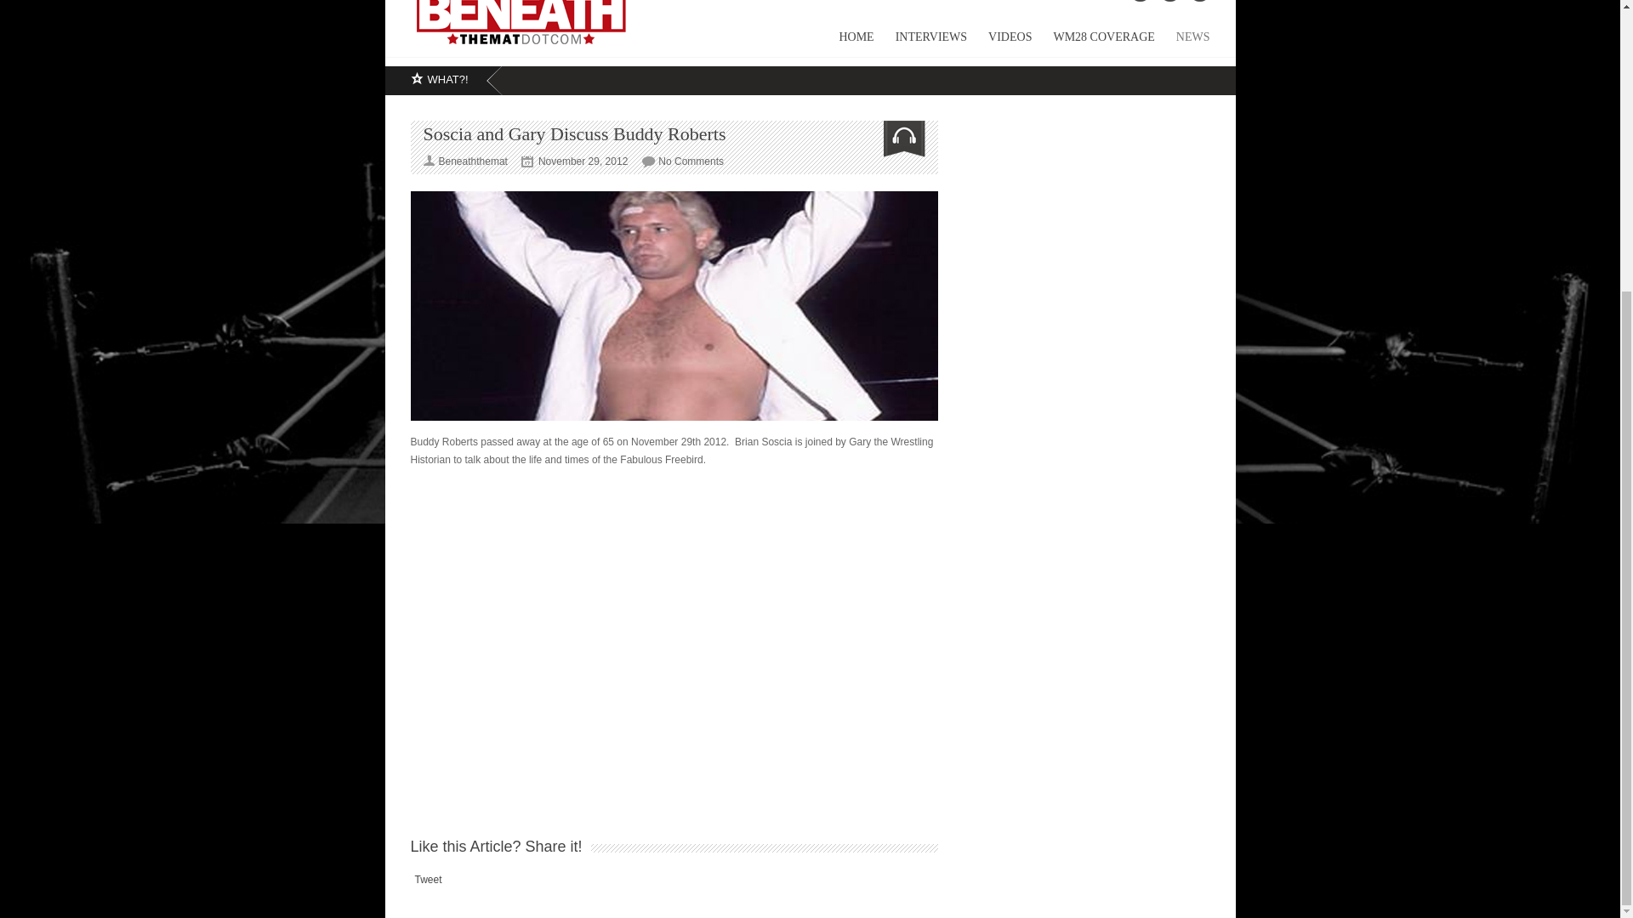 This screenshot has height=918, width=1633. Describe the element at coordinates (691, 161) in the screenshot. I see `No Comments` at that location.